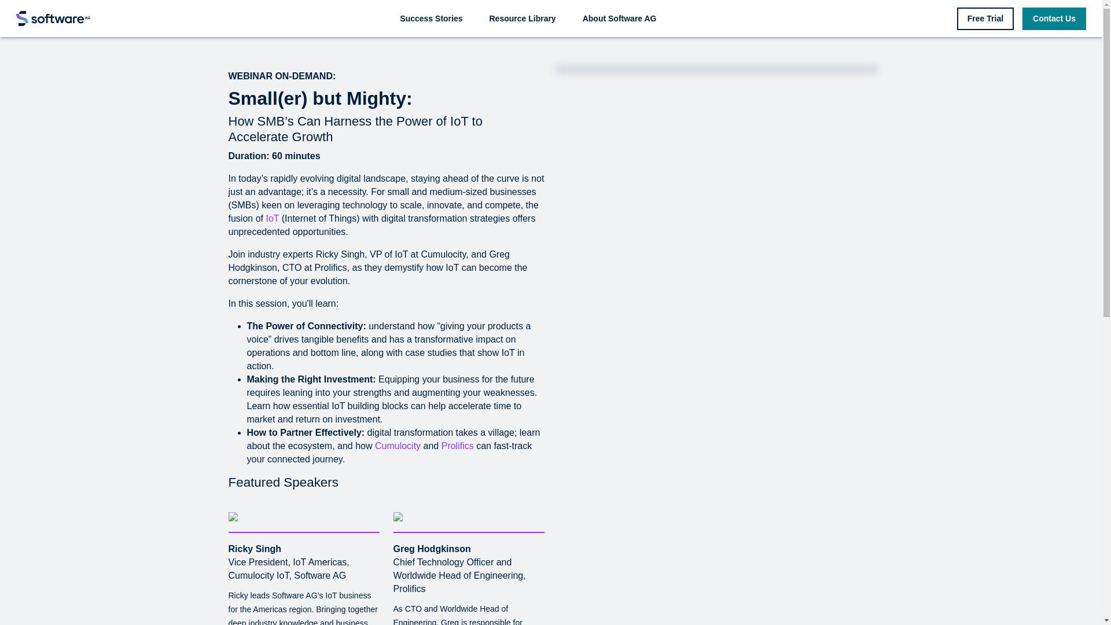  What do you see at coordinates (985, 17) in the screenshot?
I see `Free Trial` at bounding box center [985, 17].